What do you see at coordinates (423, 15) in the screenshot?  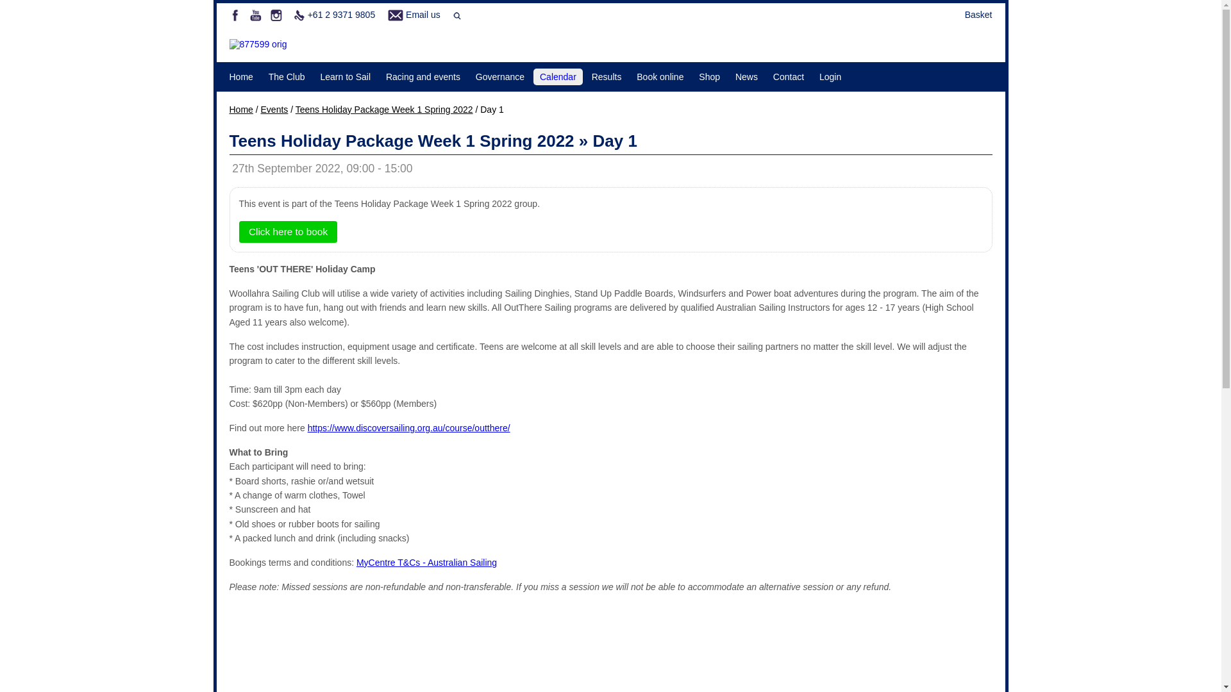 I see `Email us` at bounding box center [423, 15].